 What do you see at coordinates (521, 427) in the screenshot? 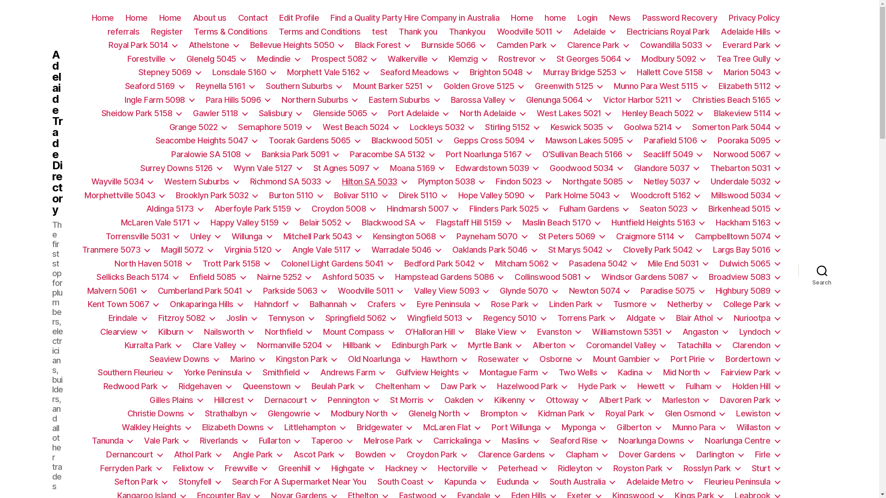
I see `Port Willunga` at bounding box center [521, 427].